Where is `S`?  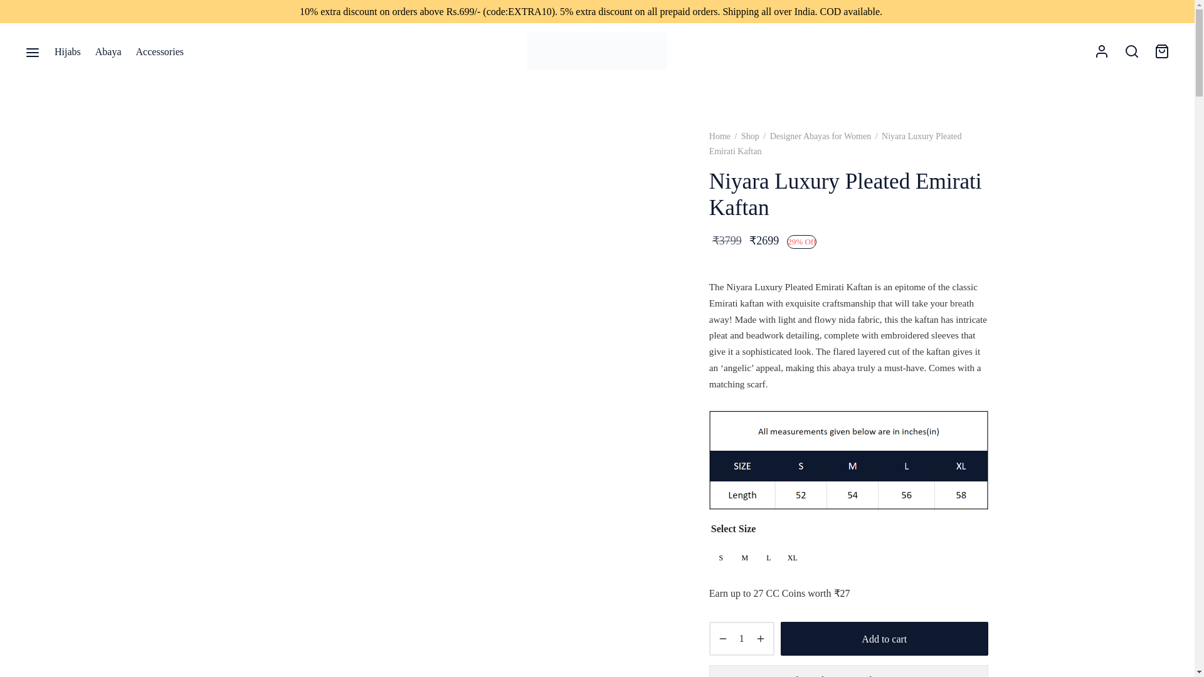
S is located at coordinates (721, 558).